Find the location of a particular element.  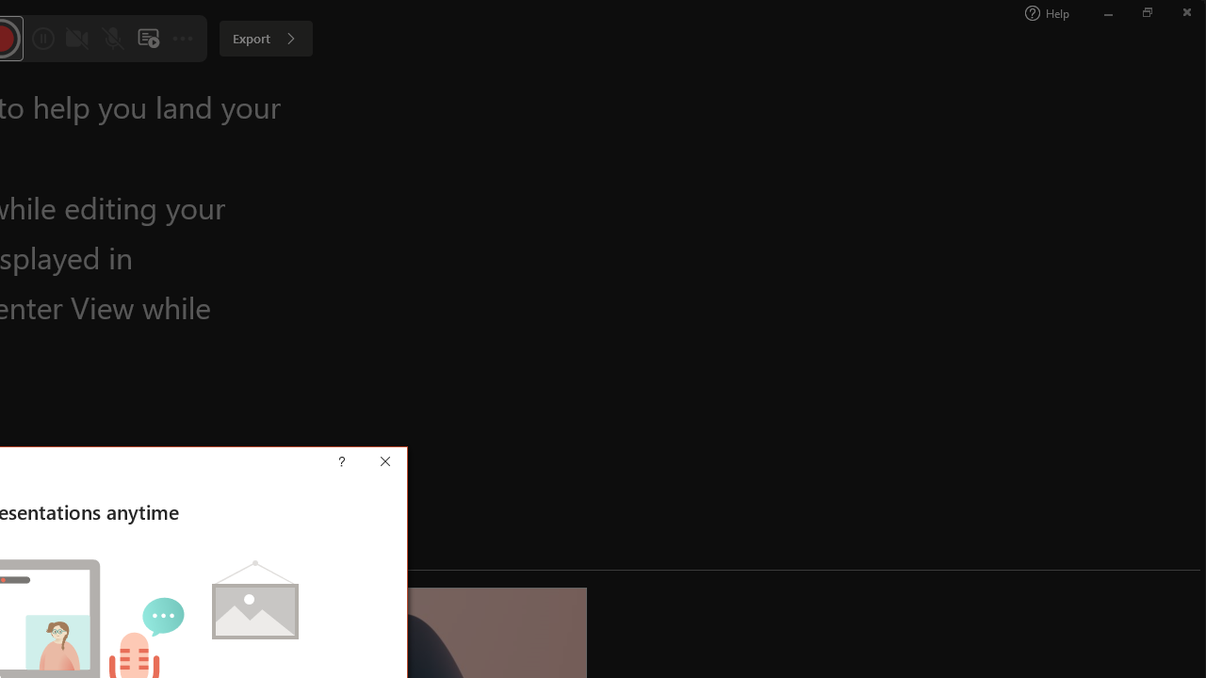

AutomationID: ThemeVariantsGallery is located at coordinates (774, 94).